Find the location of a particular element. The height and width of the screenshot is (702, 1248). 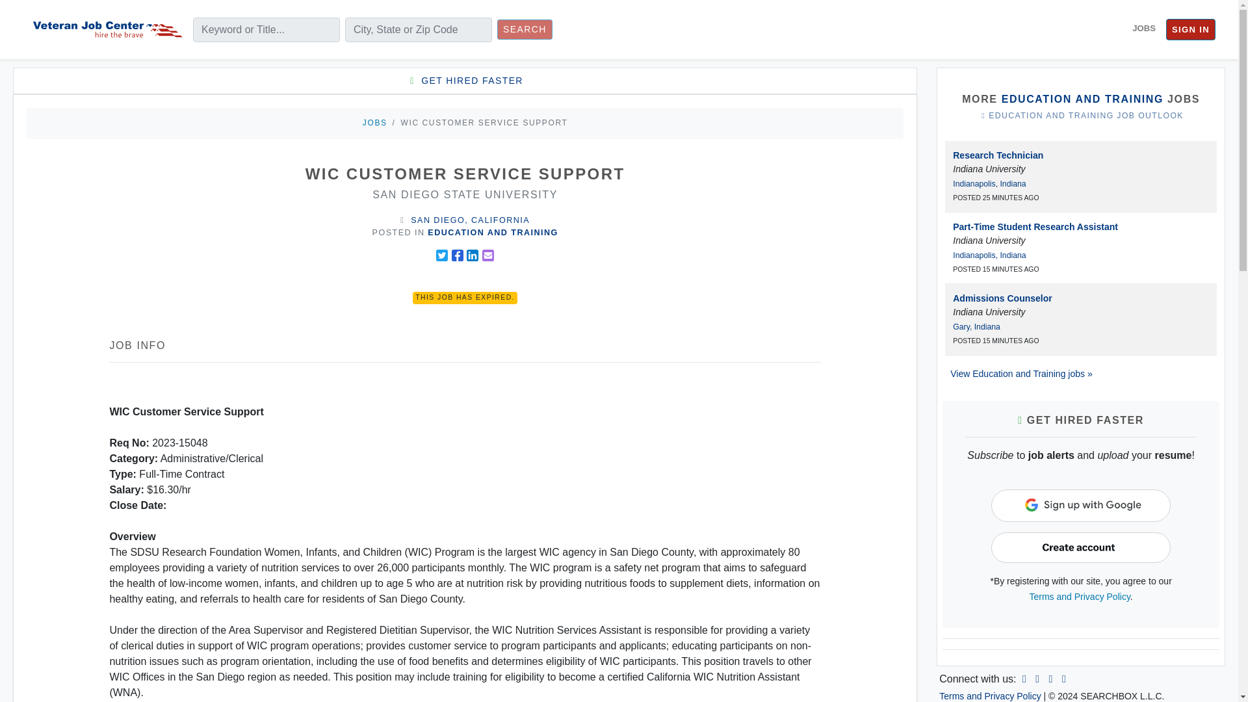

Email Veteran Job Center is located at coordinates (1063, 679).